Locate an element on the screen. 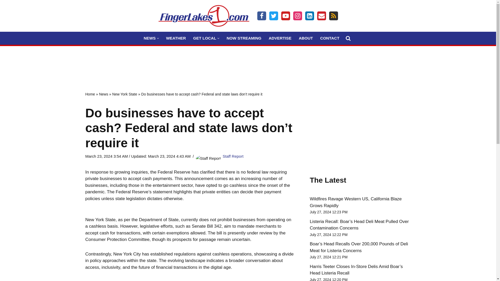  Youtube is located at coordinates (285, 16).